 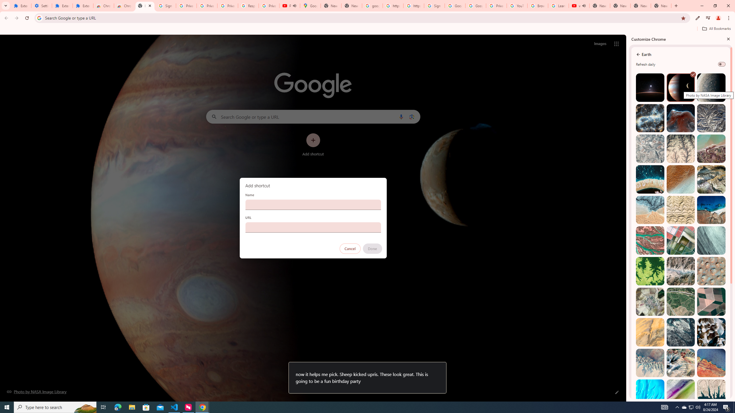 I want to click on Side Panel Resize Handle, so click(x=628, y=218).